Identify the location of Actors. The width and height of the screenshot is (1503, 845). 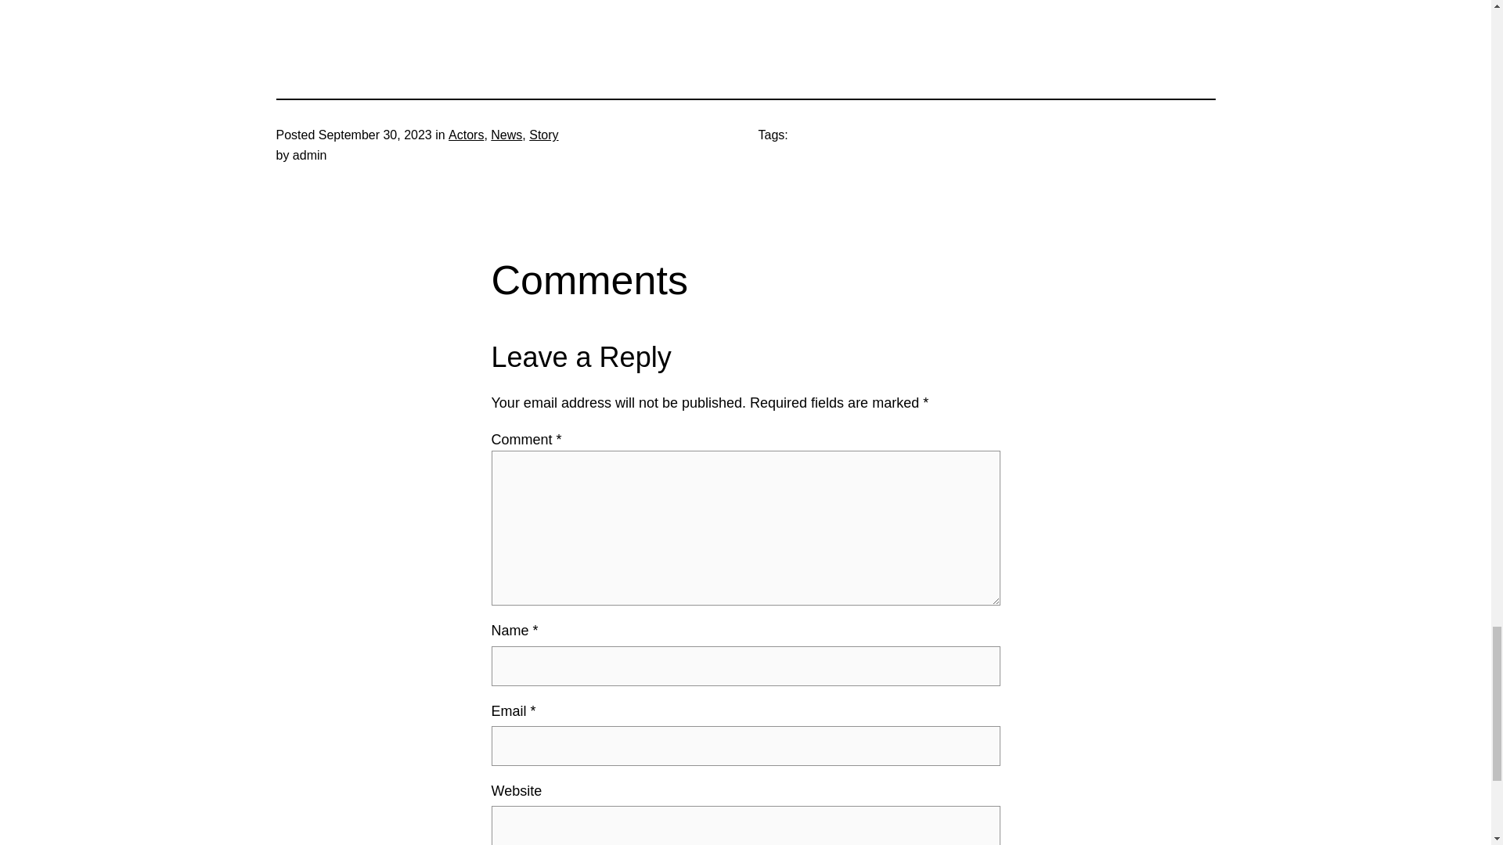
(466, 135).